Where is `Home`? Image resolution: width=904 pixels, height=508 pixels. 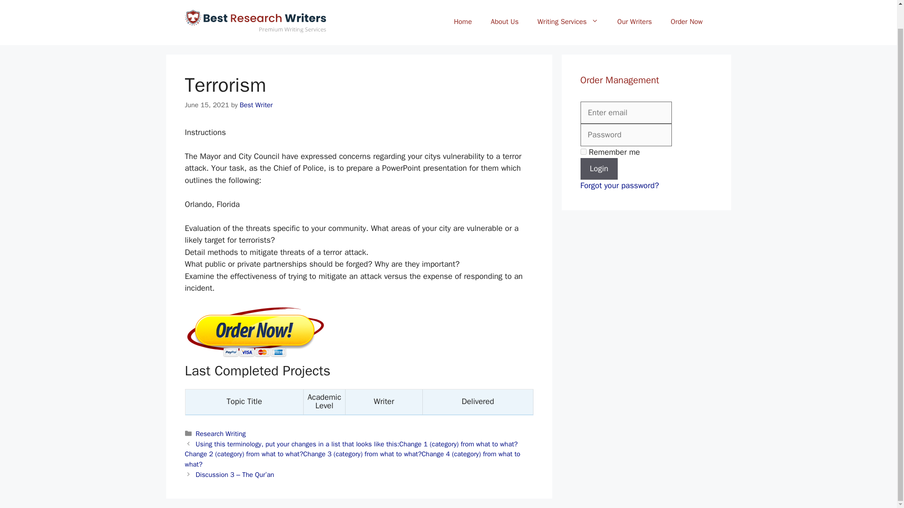 Home is located at coordinates (462, 22).